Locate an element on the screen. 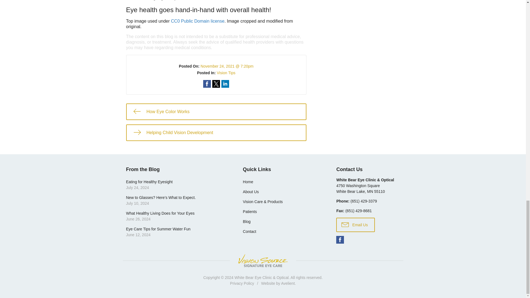 Image resolution: width=530 pixels, height=298 pixels. Helping Child Vision Development is located at coordinates (216, 132).